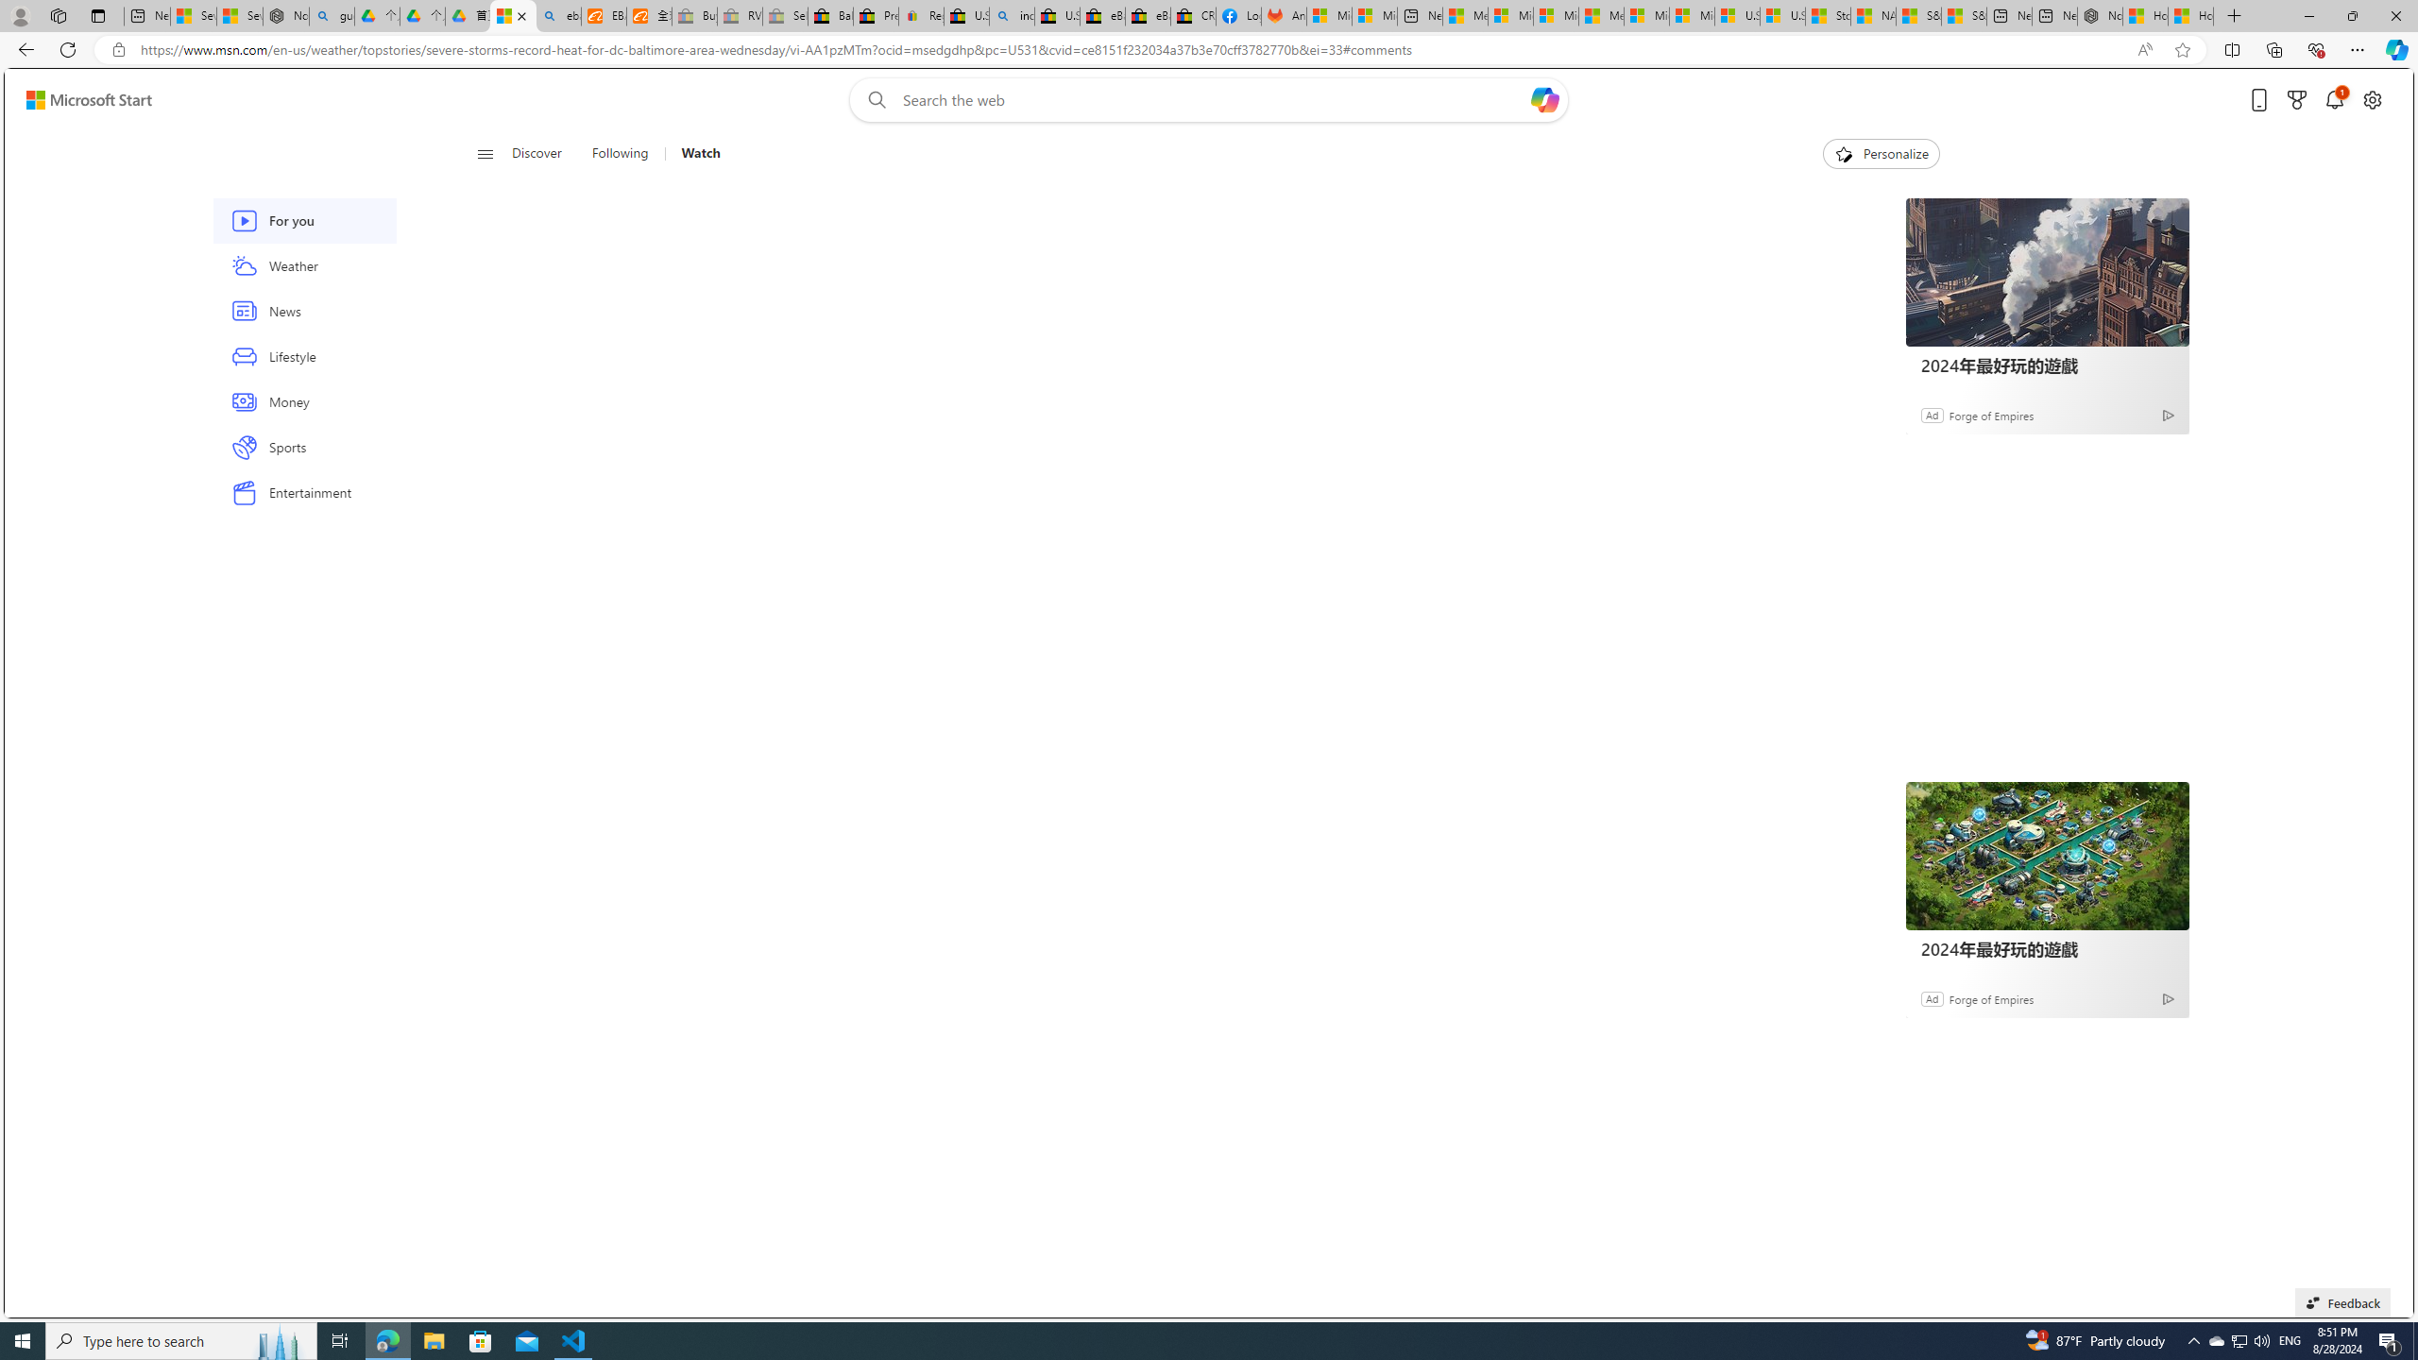  I want to click on Register: Create a personal eBay account, so click(921, 16).